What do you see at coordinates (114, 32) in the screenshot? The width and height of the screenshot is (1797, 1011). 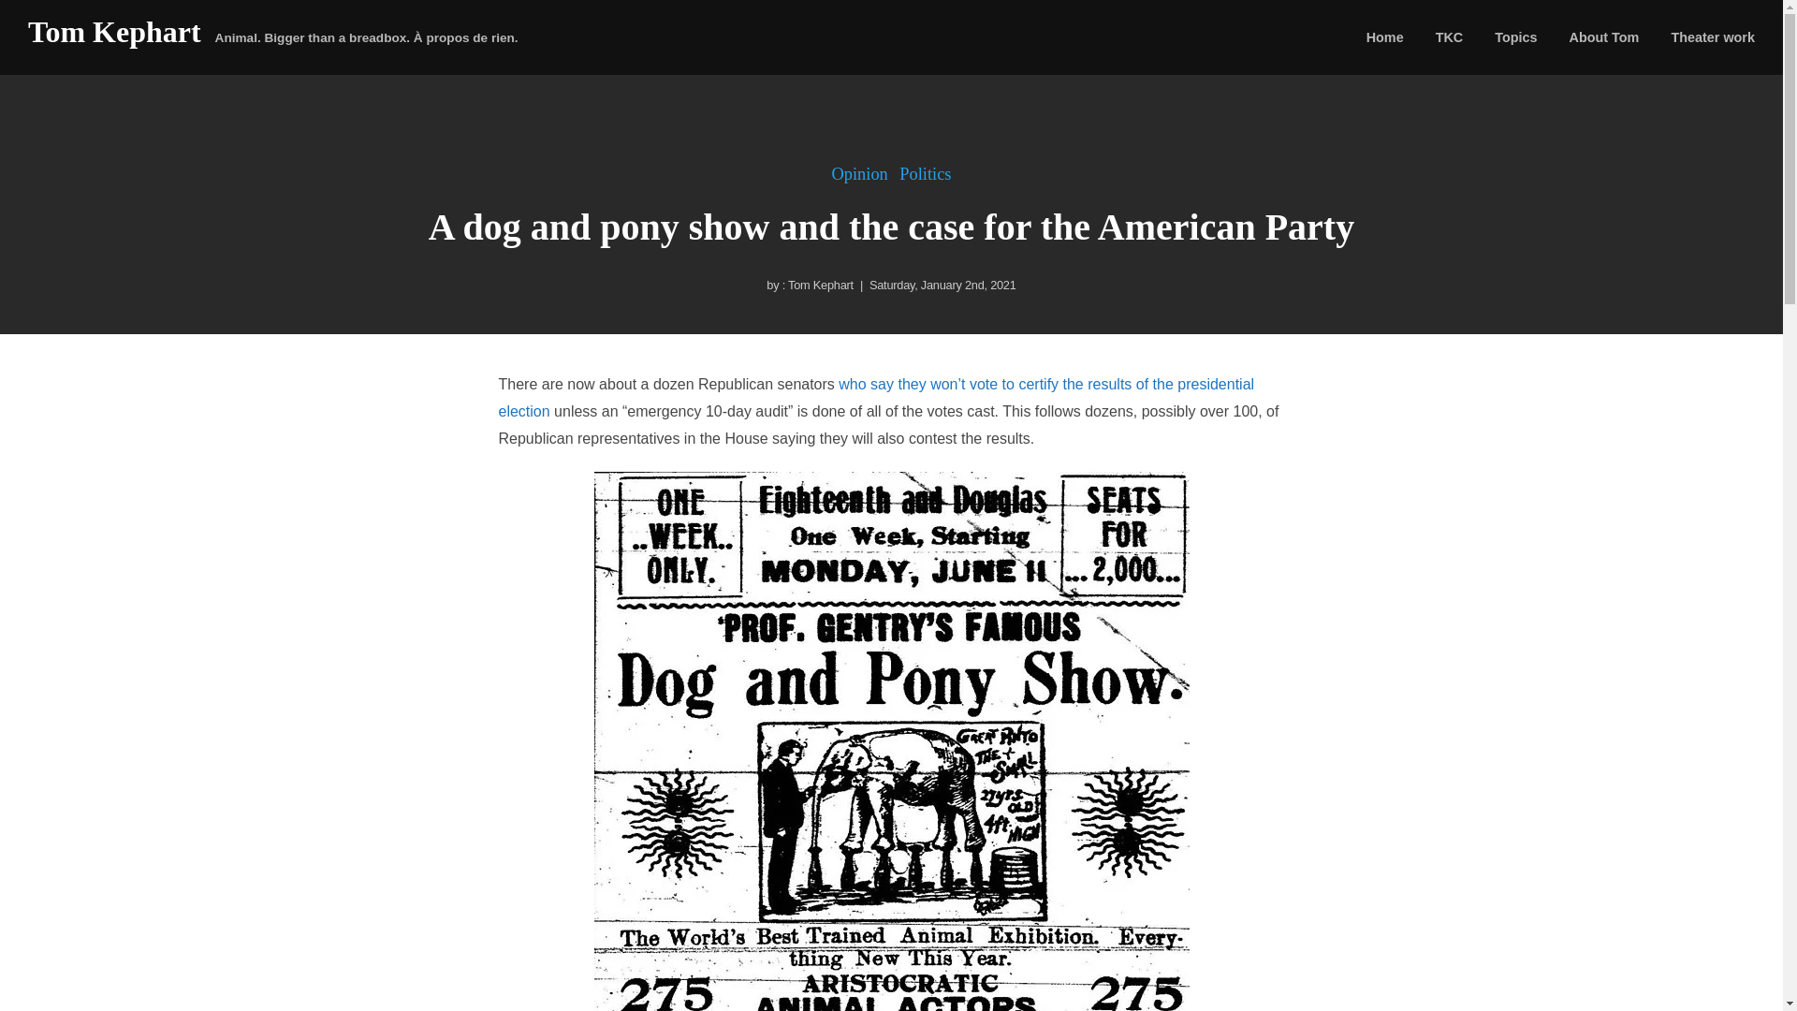 I see `Tom Kephart` at bounding box center [114, 32].